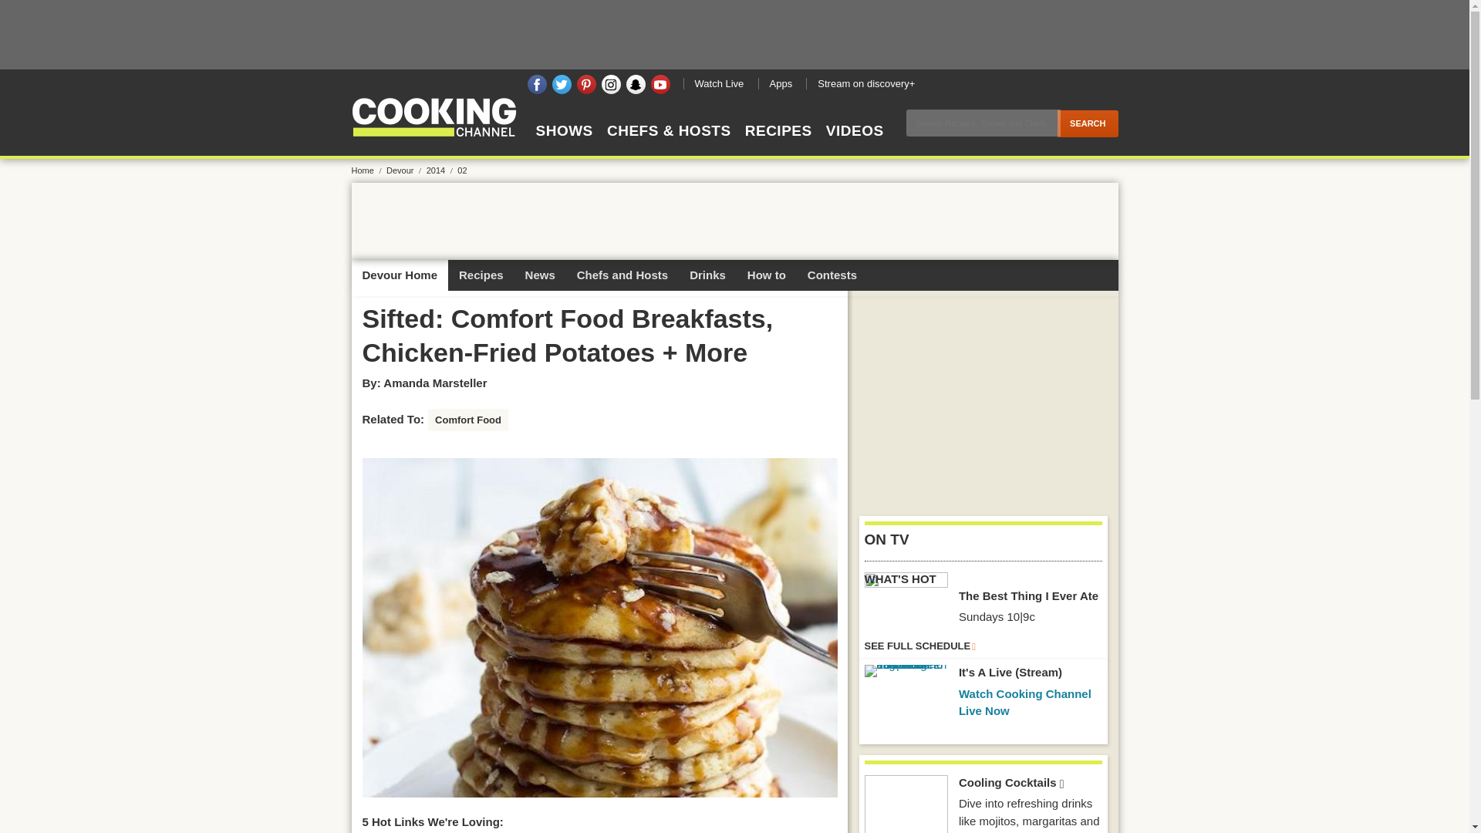  Describe the element at coordinates (467, 420) in the screenshot. I see `Comfort Food` at that location.